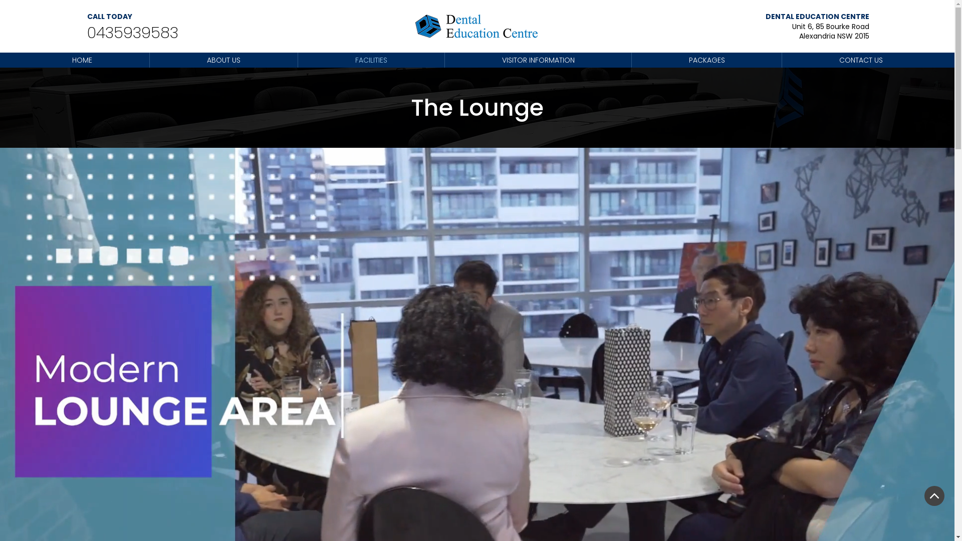 The width and height of the screenshot is (962, 541). Describe the element at coordinates (223, 60) in the screenshot. I see `ABOUT US` at that location.